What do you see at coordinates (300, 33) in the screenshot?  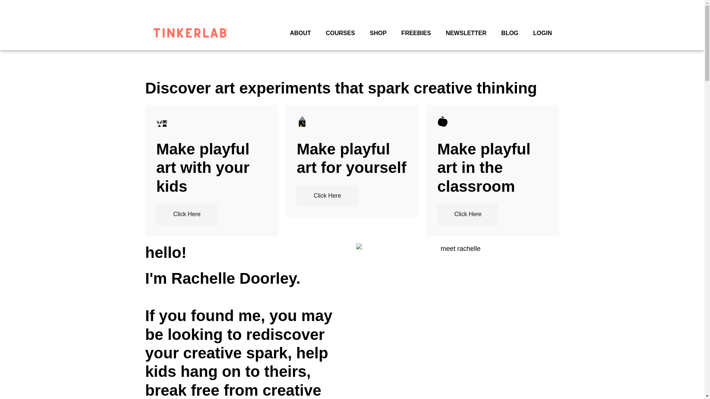 I see `ABOUT` at bounding box center [300, 33].